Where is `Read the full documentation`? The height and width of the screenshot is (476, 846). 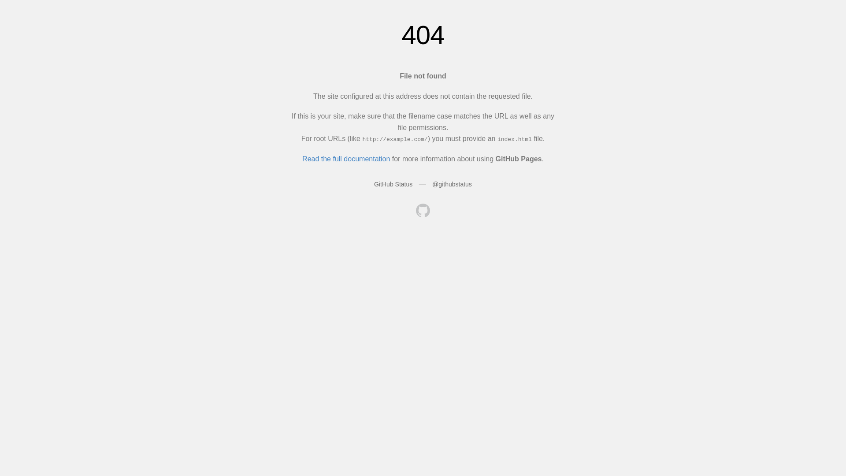
Read the full documentation is located at coordinates (346, 159).